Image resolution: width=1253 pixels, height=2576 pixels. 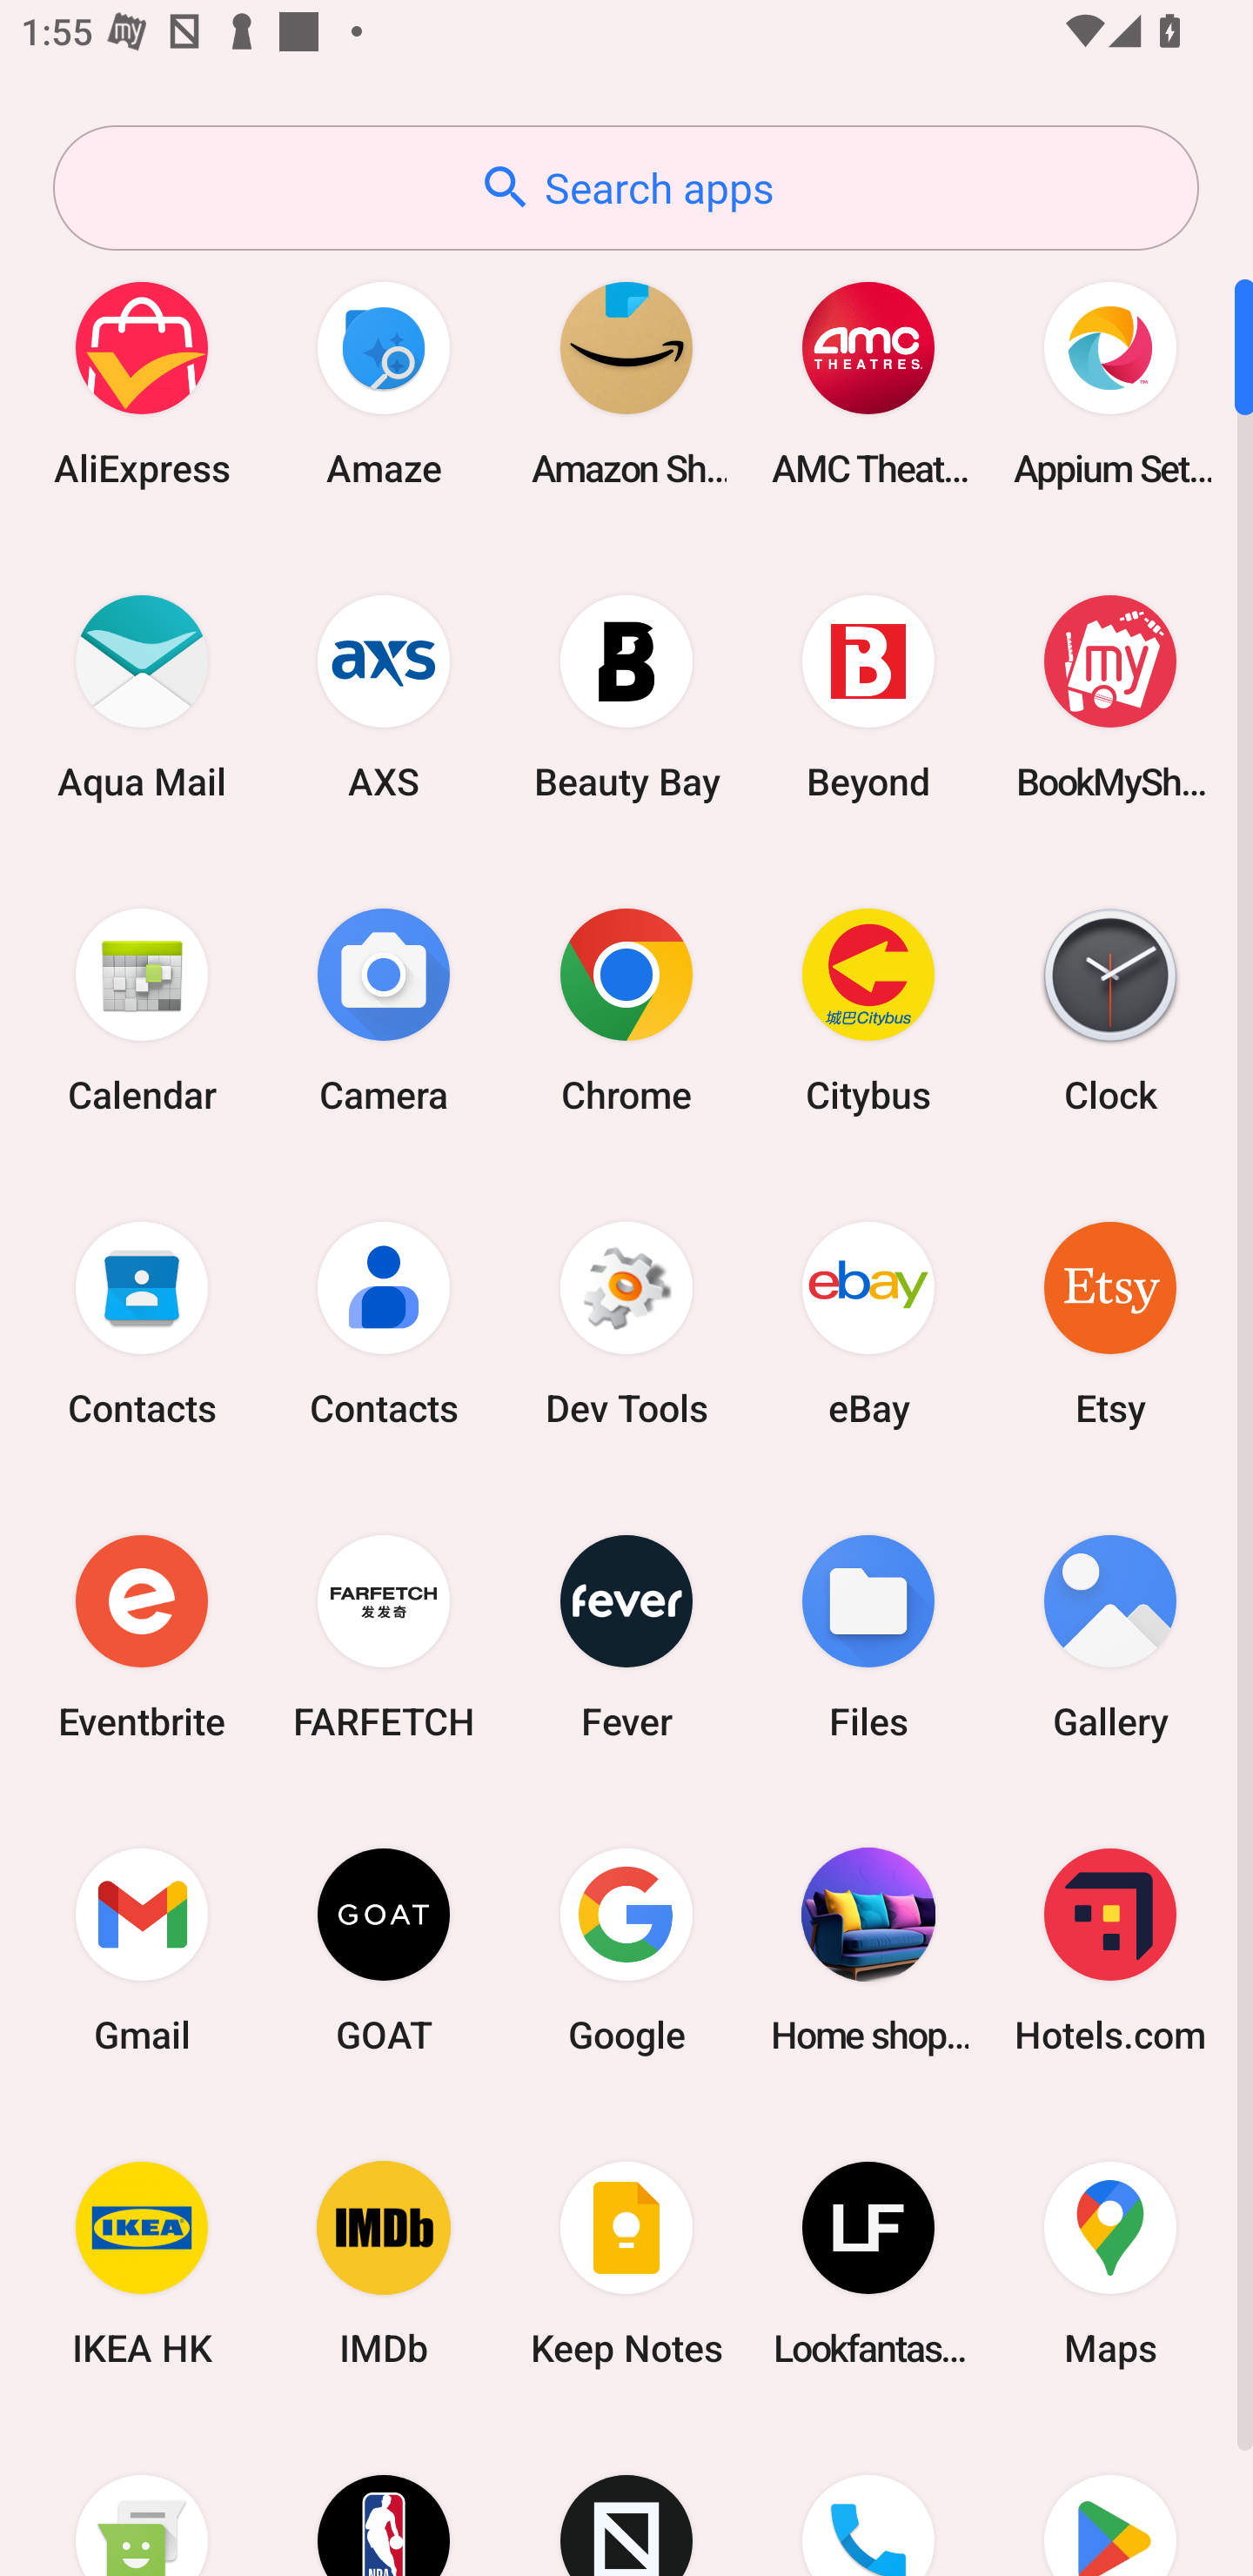 I want to click on IMDb, so click(x=384, y=2264).